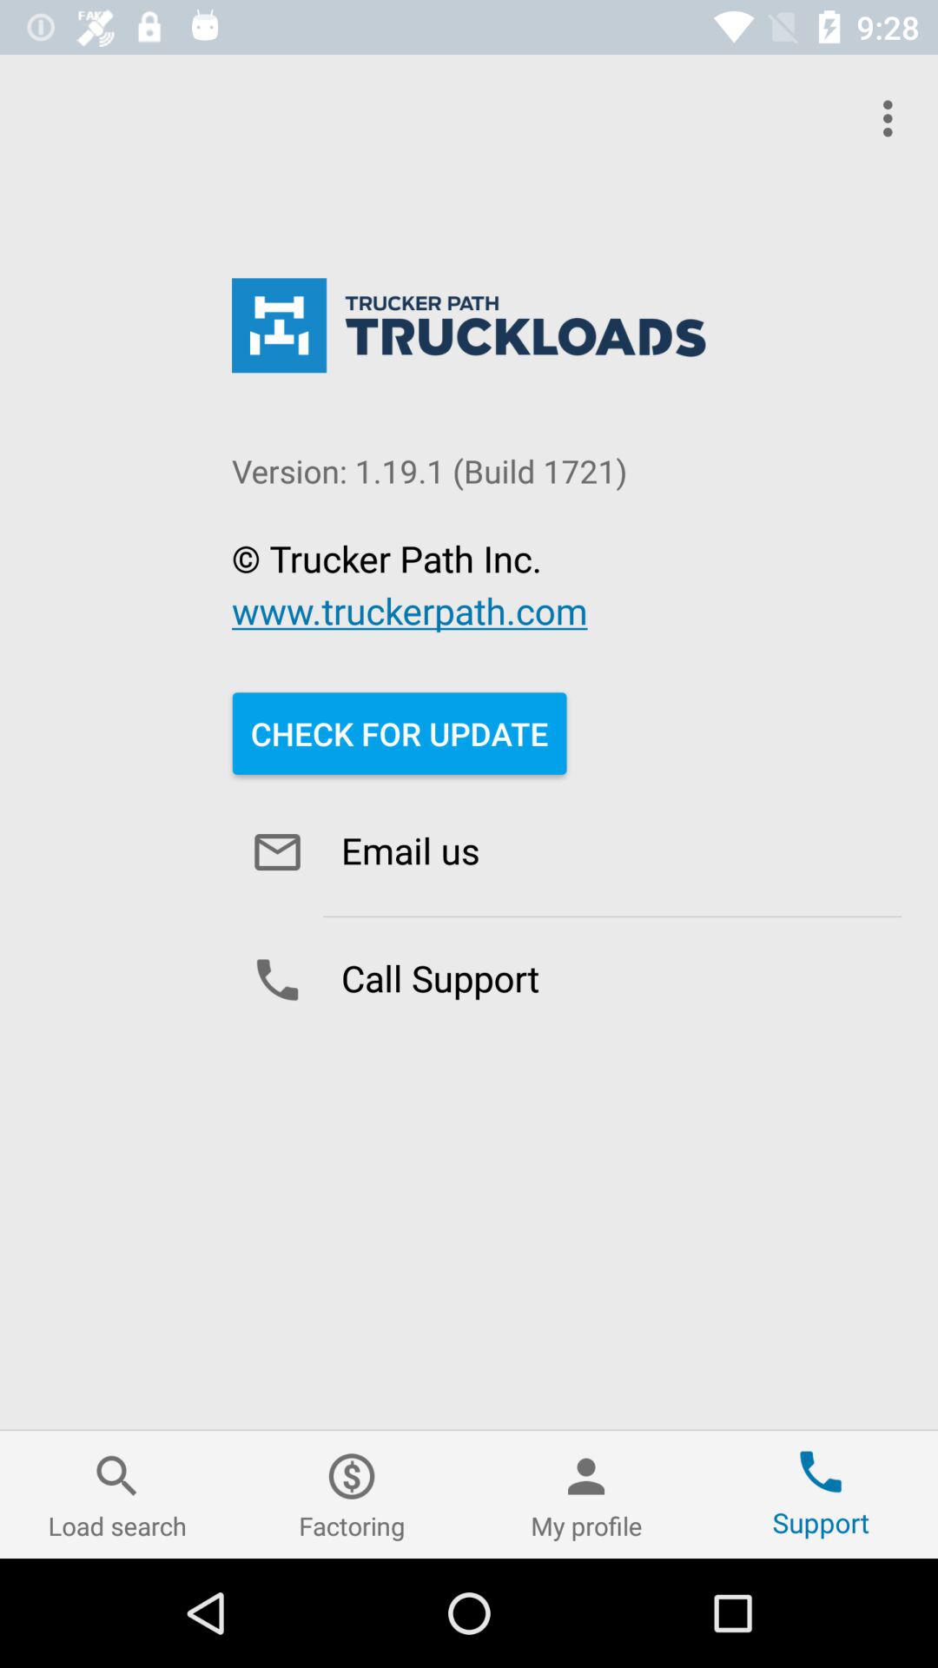  I want to click on turn off email us icon, so click(566, 851).